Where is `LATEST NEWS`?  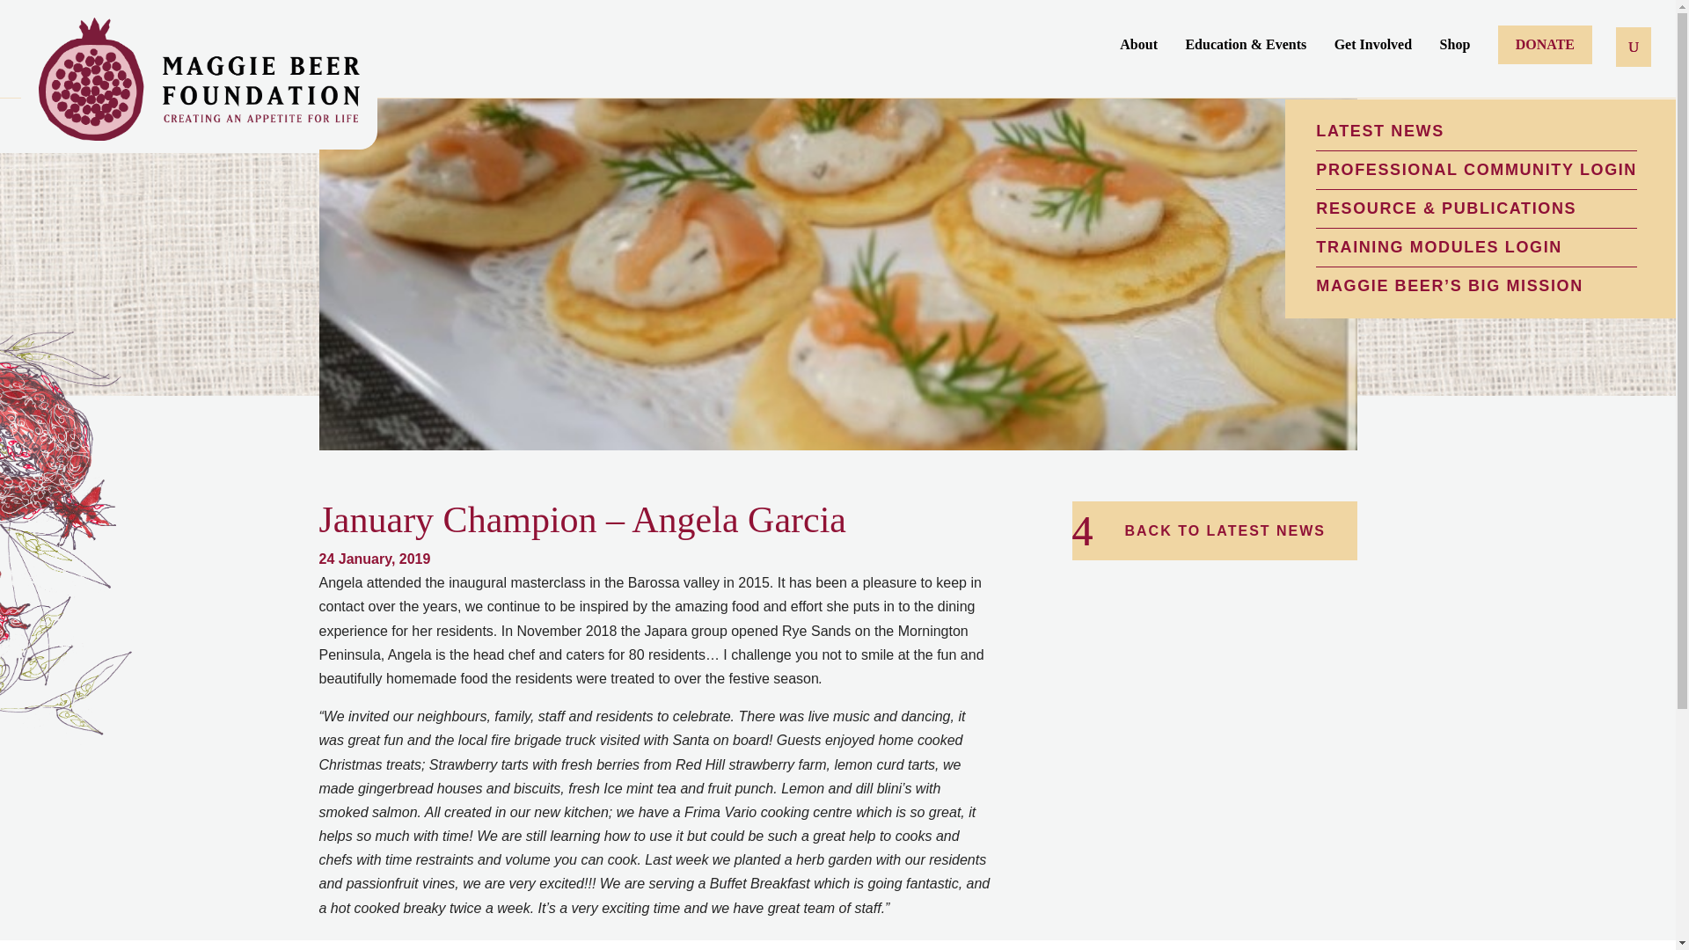 LATEST NEWS is located at coordinates (1476, 131).